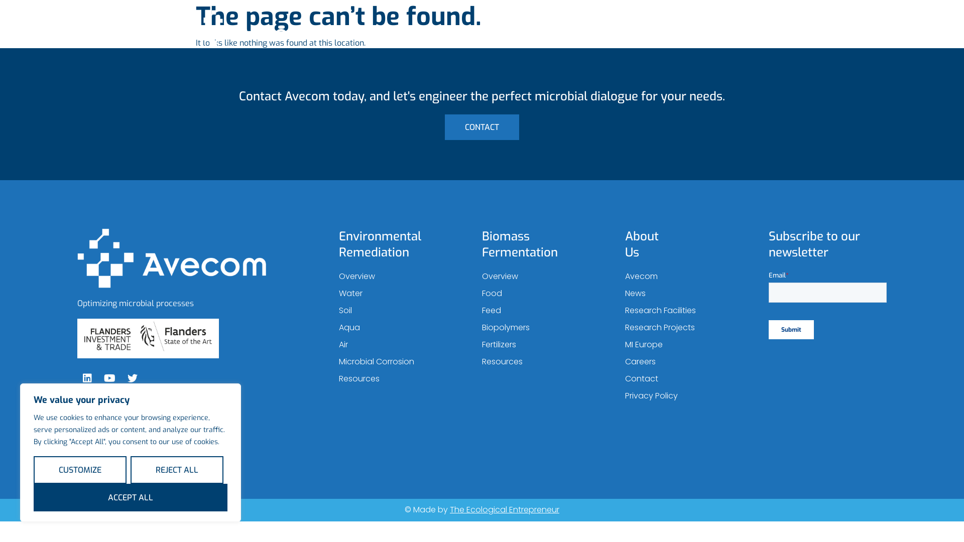 The height and width of the screenshot is (542, 964). What do you see at coordinates (406, 36) in the screenshot?
I see `Environmental Remediation` at bounding box center [406, 36].